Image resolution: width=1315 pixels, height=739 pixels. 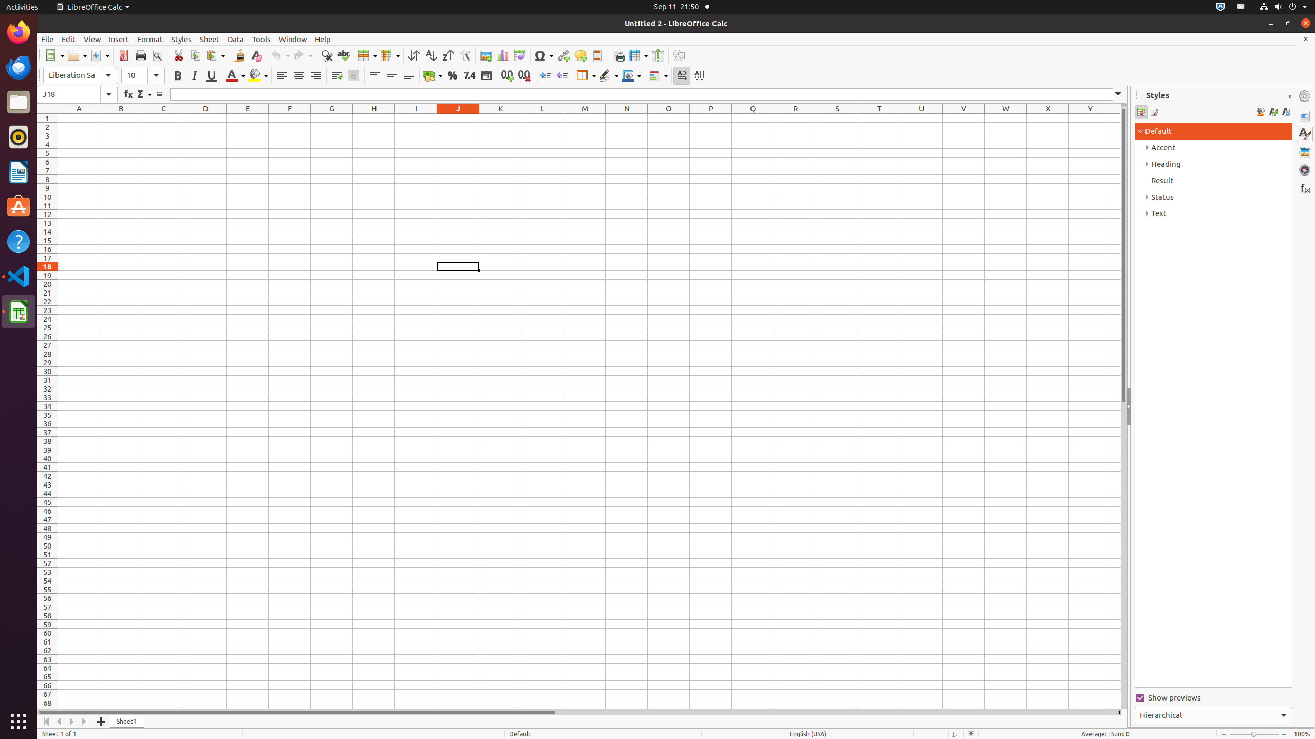 I want to click on Add Decimal Place, so click(x=508, y=76).